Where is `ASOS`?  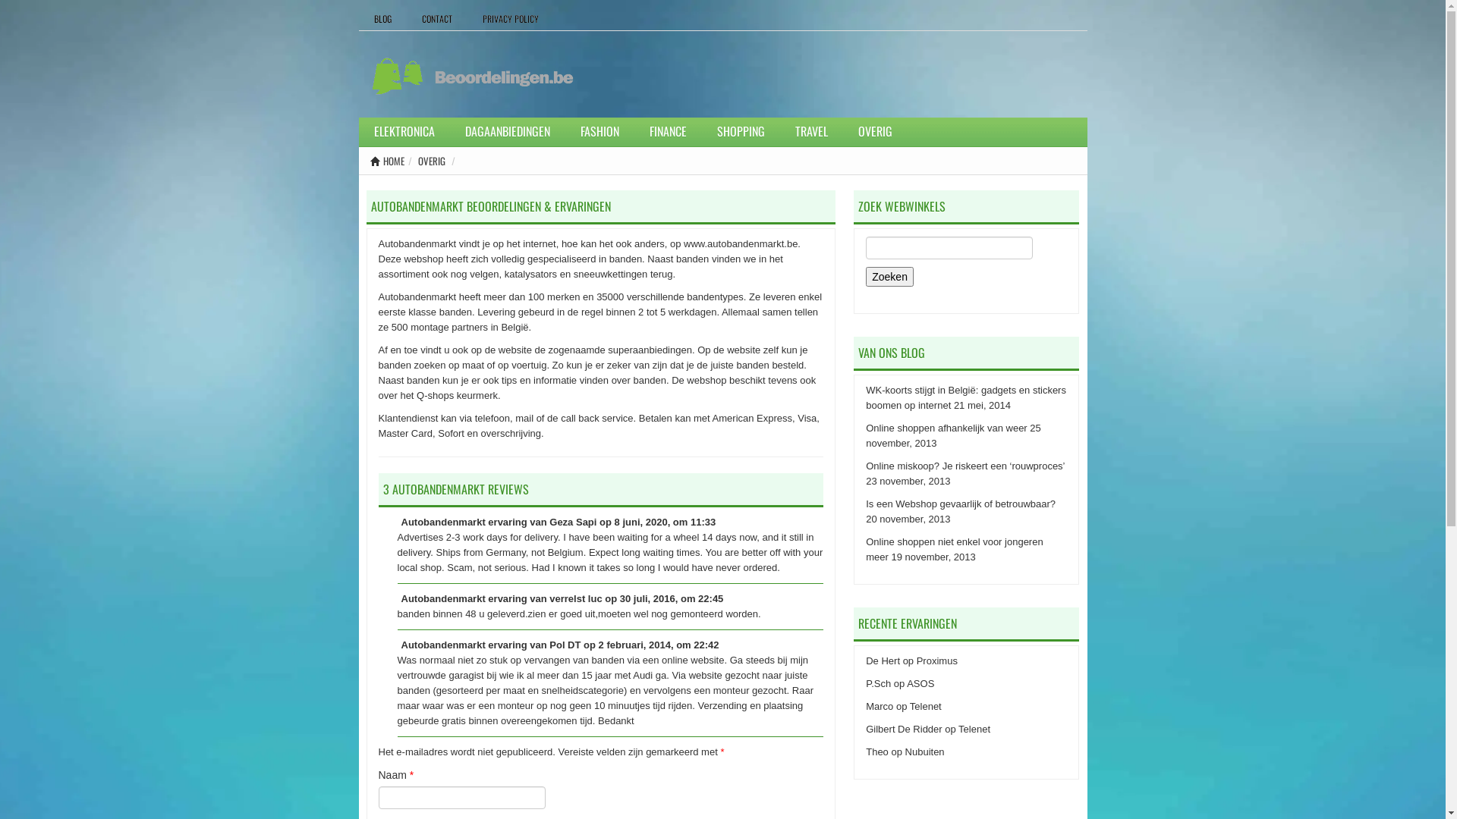 ASOS is located at coordinates (920, 683).